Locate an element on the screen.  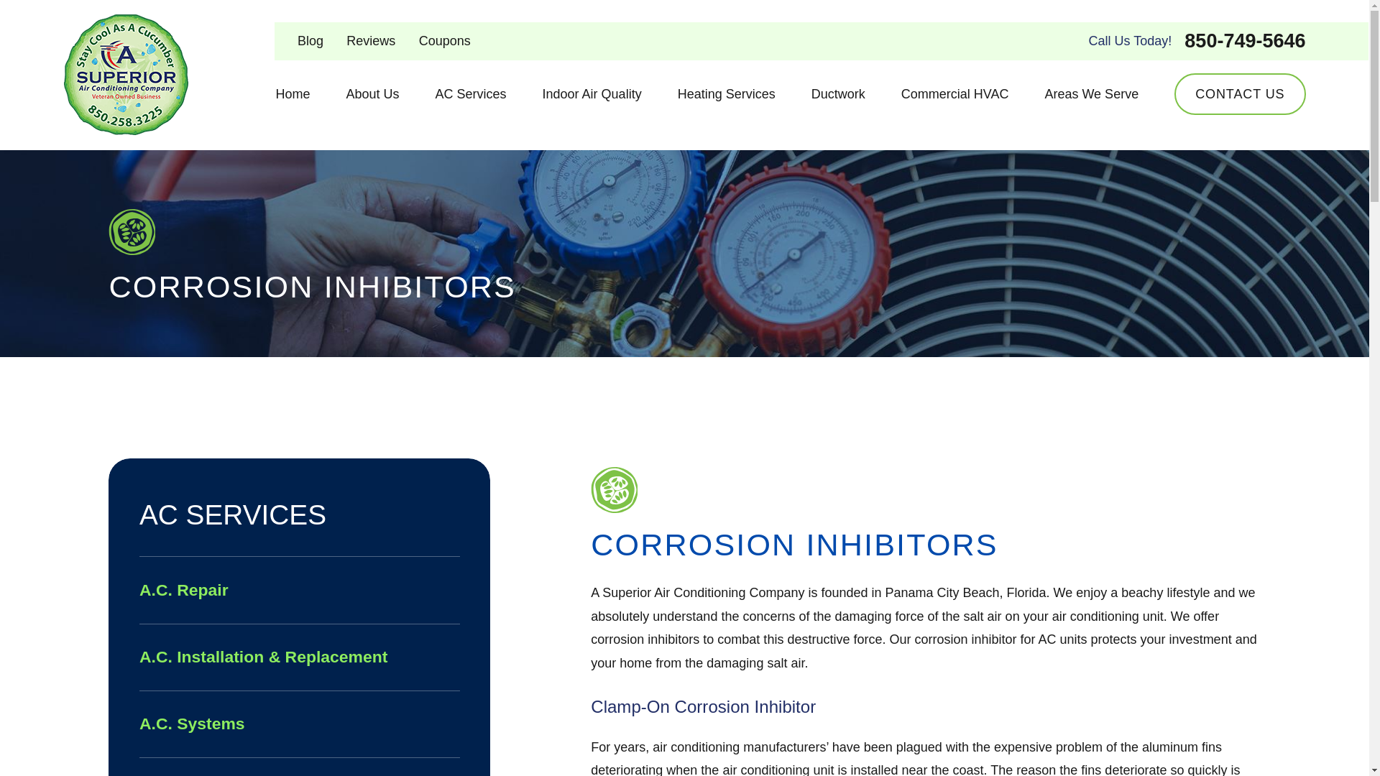
850-749-5646 is located at coordinates (1245, 42).